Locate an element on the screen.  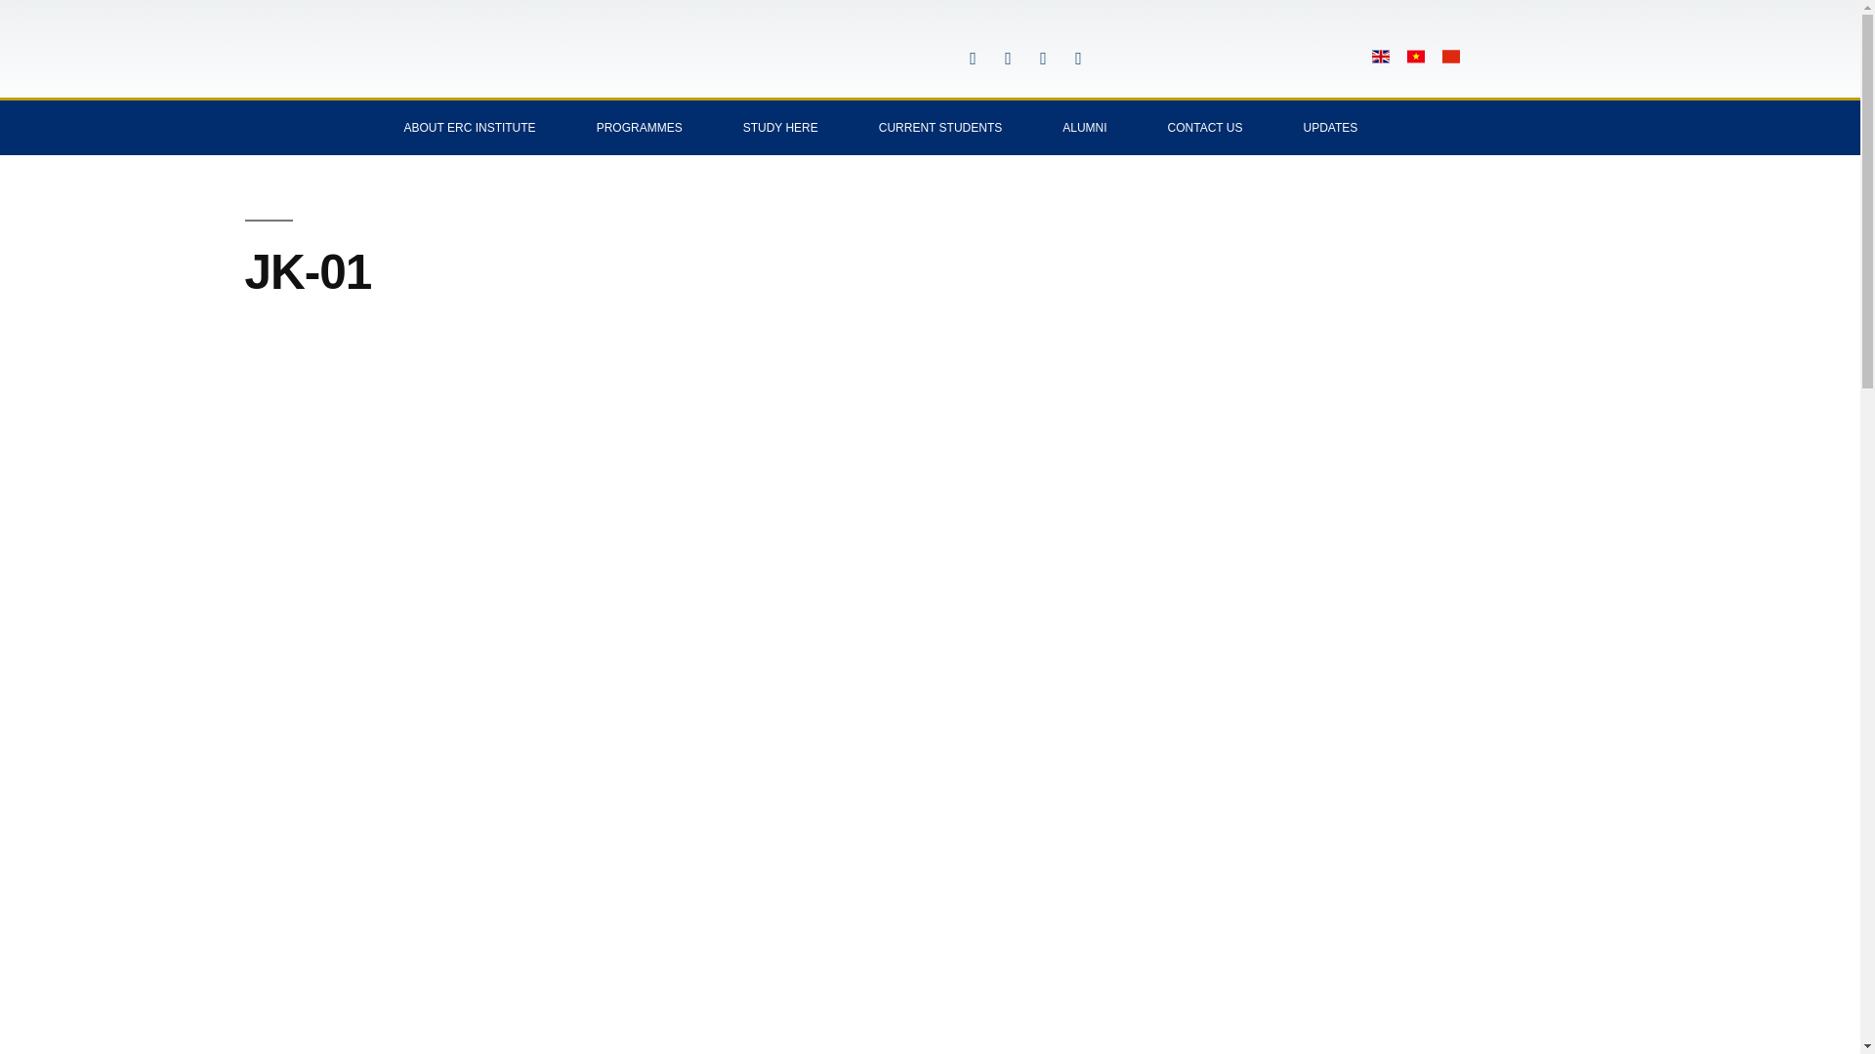
CURRENT STUDENTS is located at coordinates (940, 127).